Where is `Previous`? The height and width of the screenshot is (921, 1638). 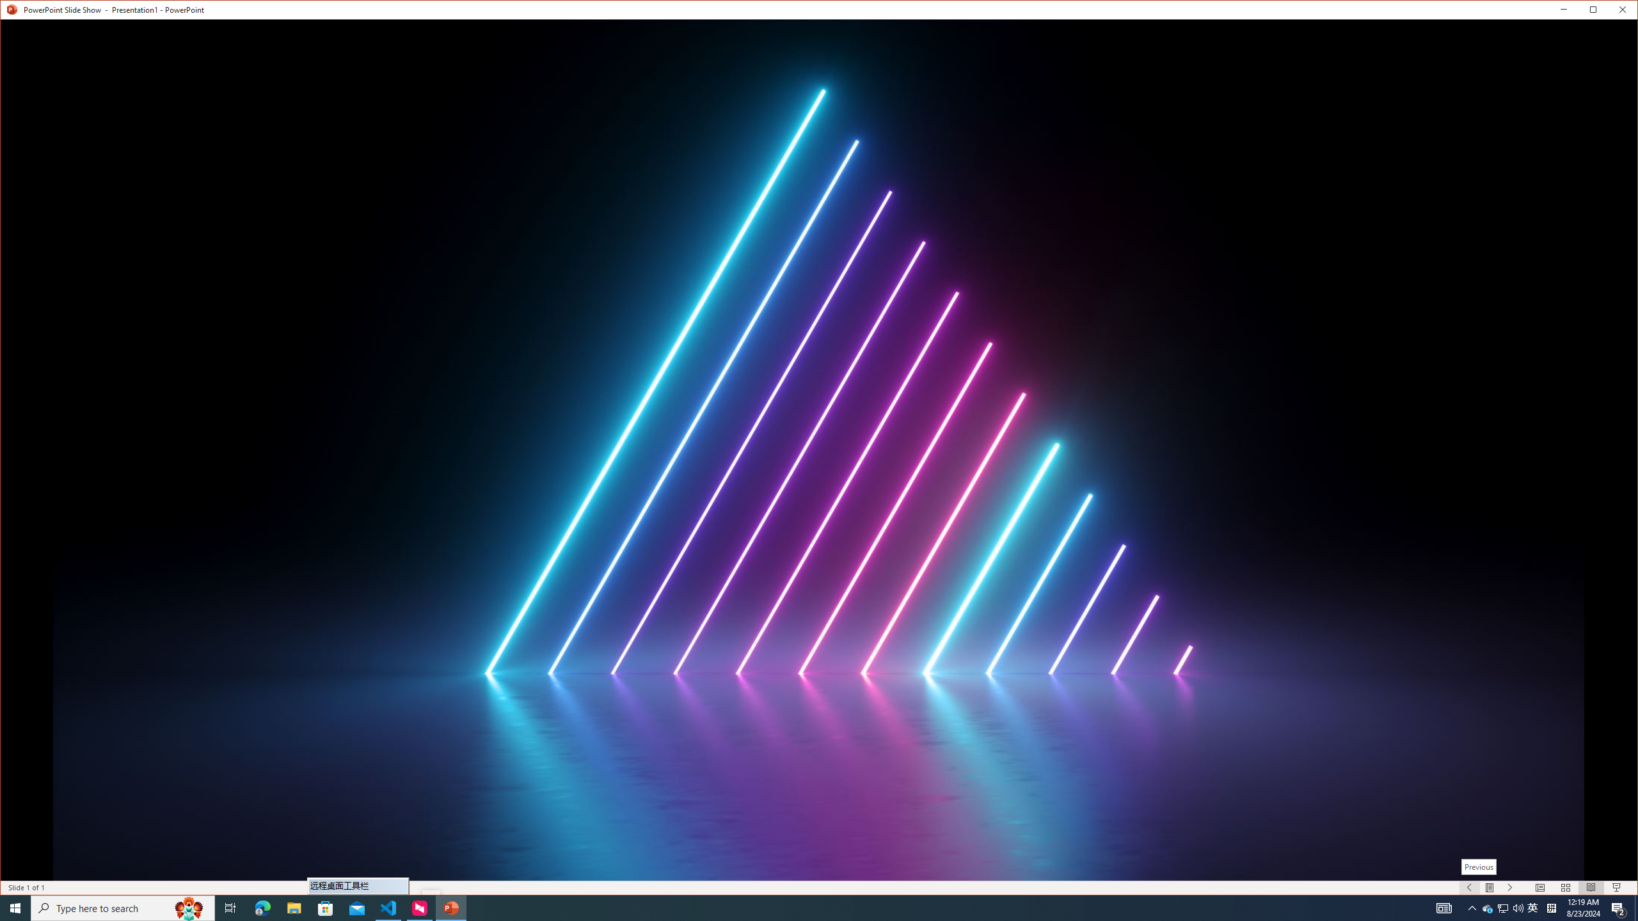
Previous is located at coordinates (1479, 867).